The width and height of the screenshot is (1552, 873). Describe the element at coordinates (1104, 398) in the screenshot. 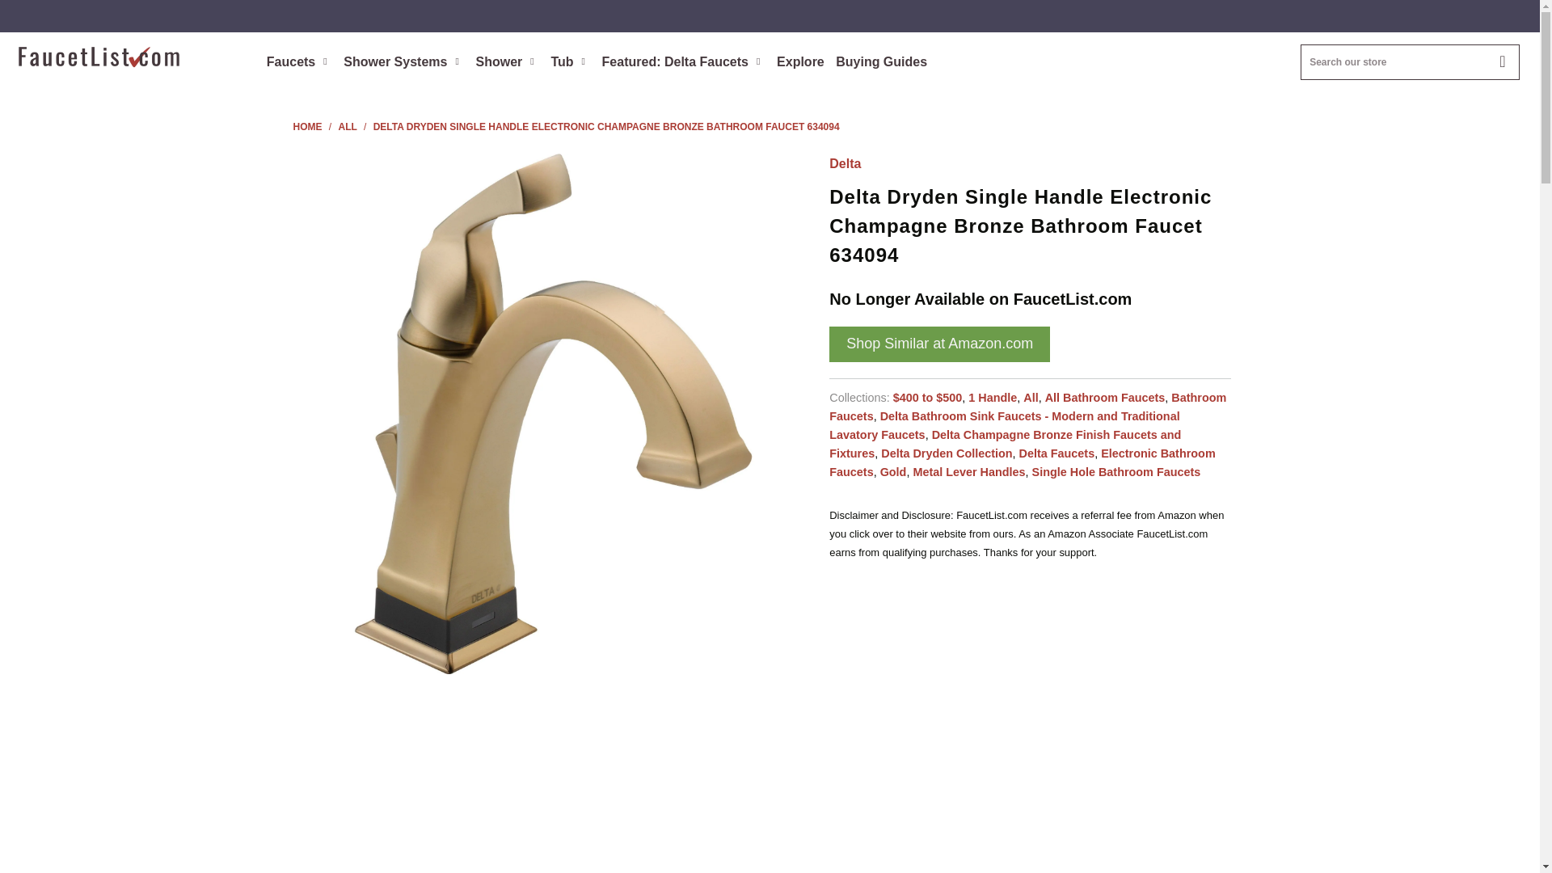

I see `All Bathroom Faucets` at that location.